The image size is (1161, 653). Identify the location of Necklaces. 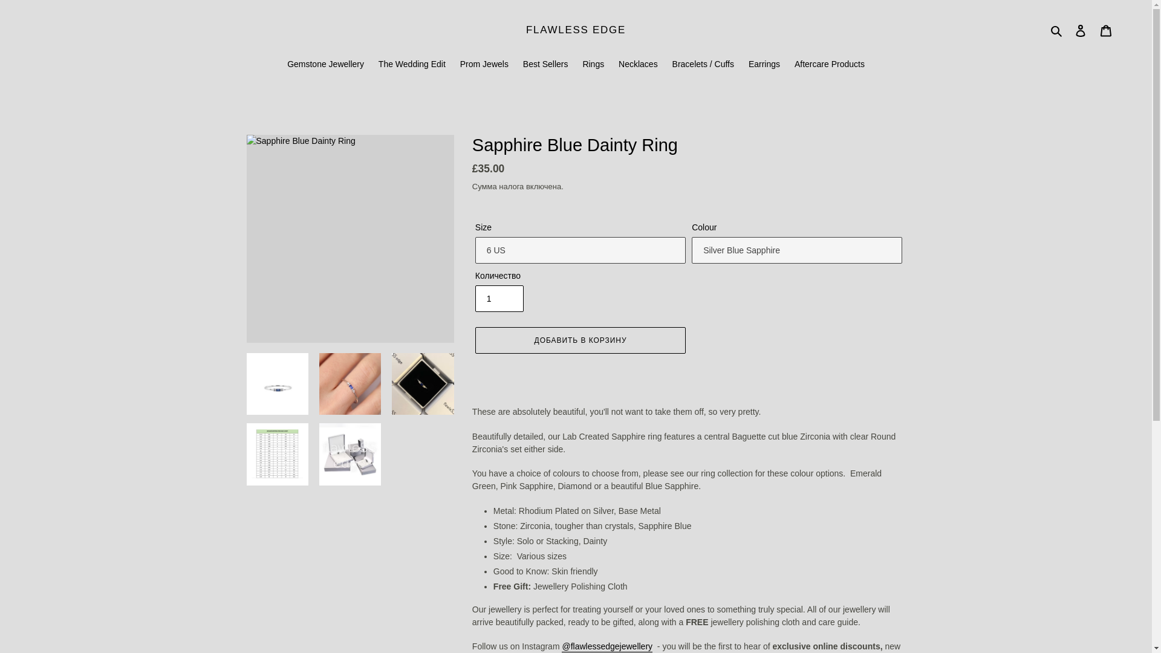
(639, 65).